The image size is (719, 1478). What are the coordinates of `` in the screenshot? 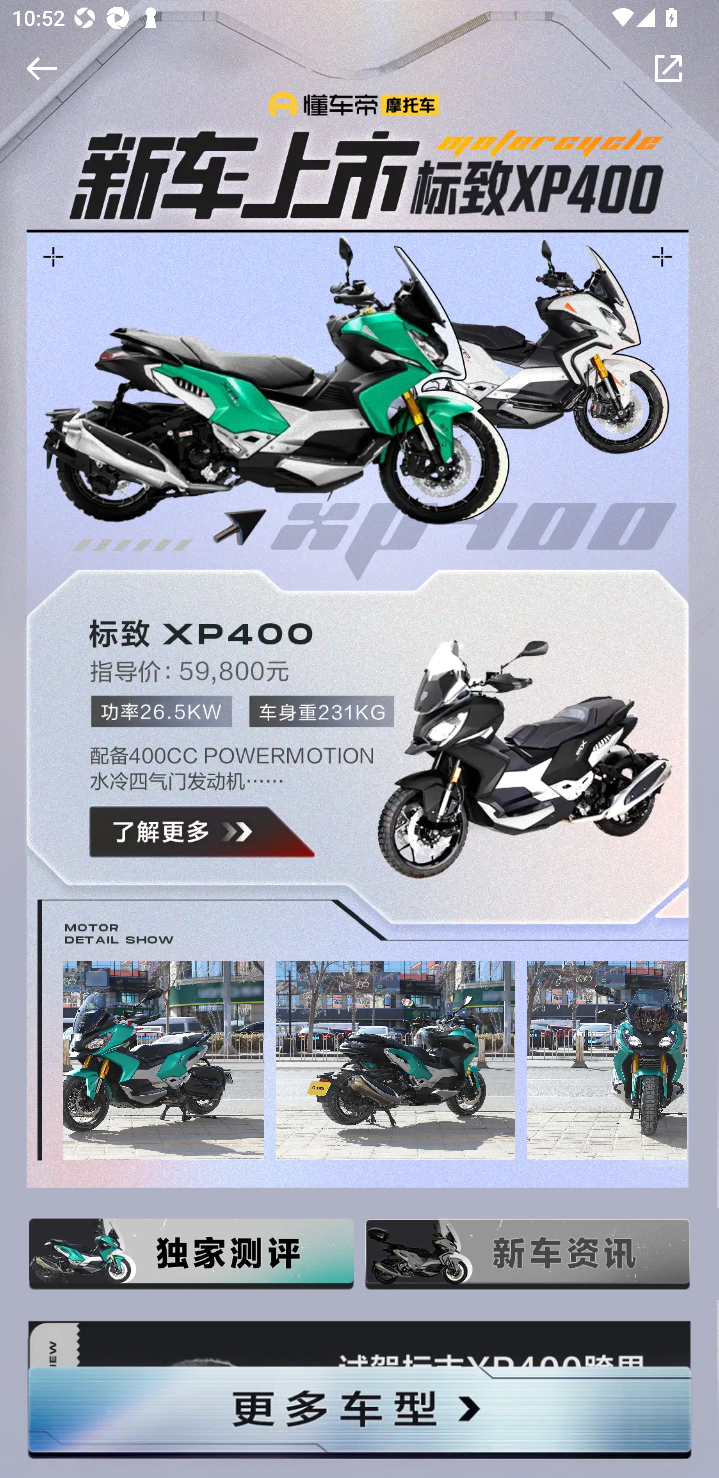 It's located at (39, 69).